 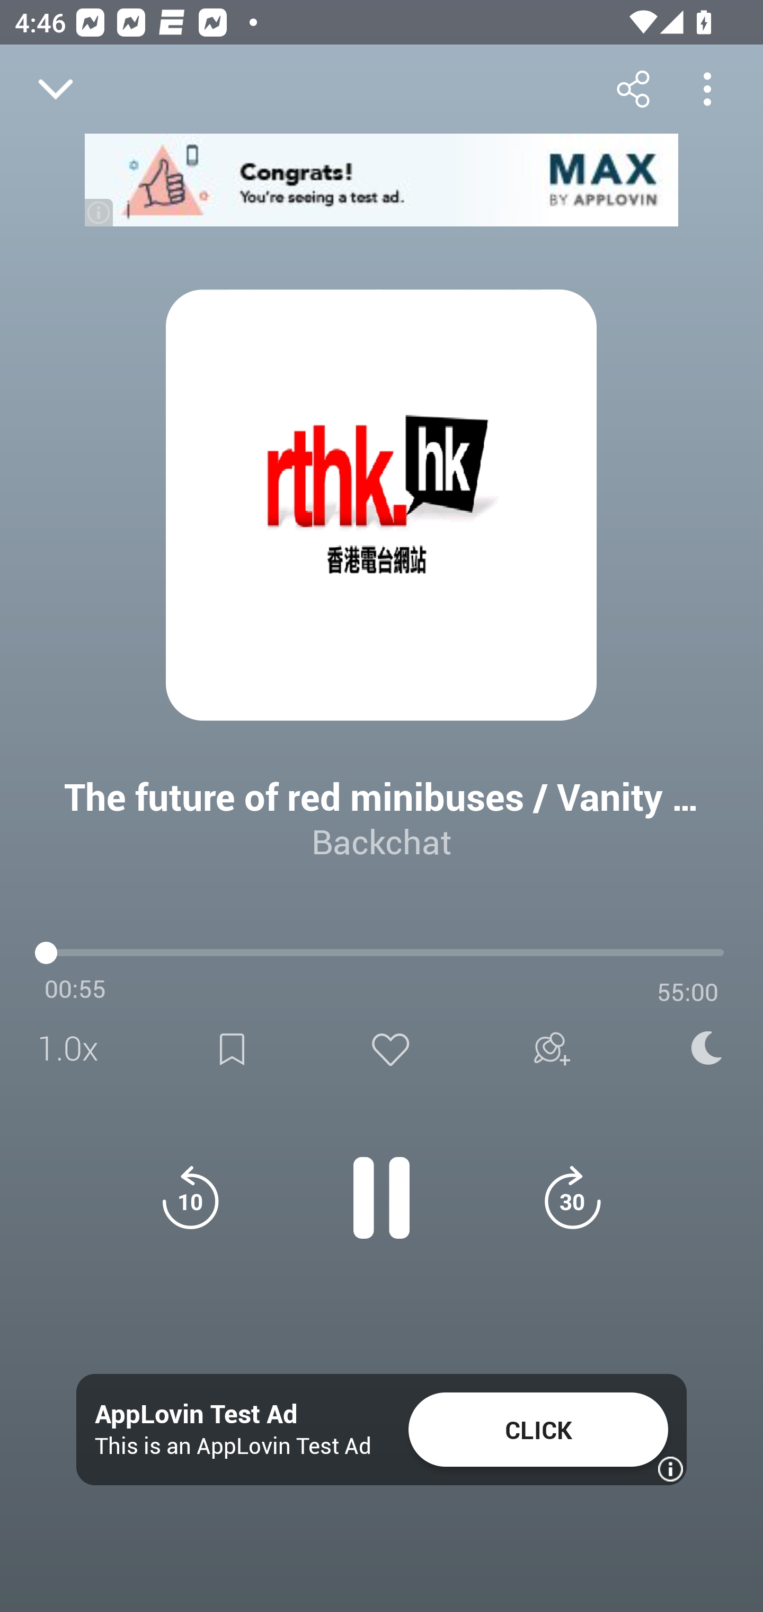 I want to click on Like, so click(x=390, y=1049).